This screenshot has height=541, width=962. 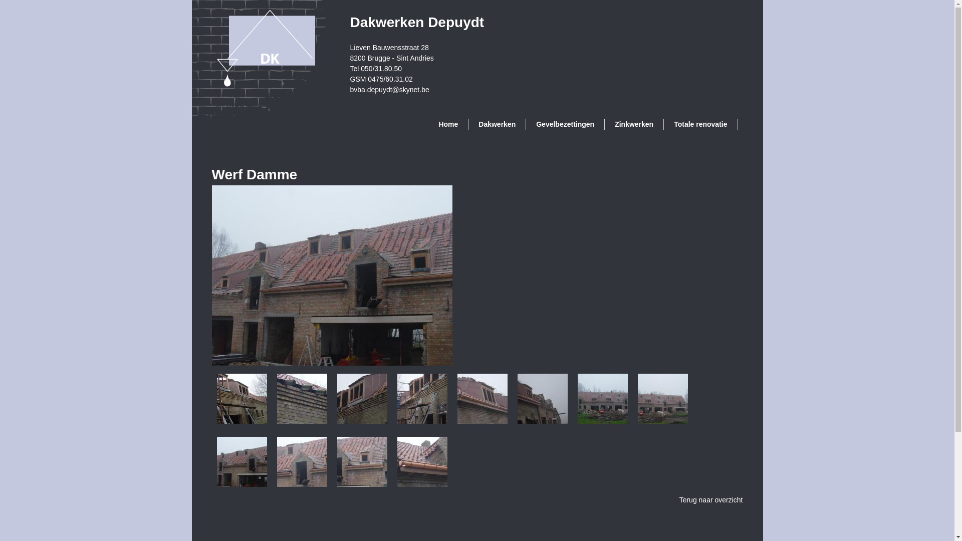 I want to click on Gevelbezettingen, so click(x=565, y=124).